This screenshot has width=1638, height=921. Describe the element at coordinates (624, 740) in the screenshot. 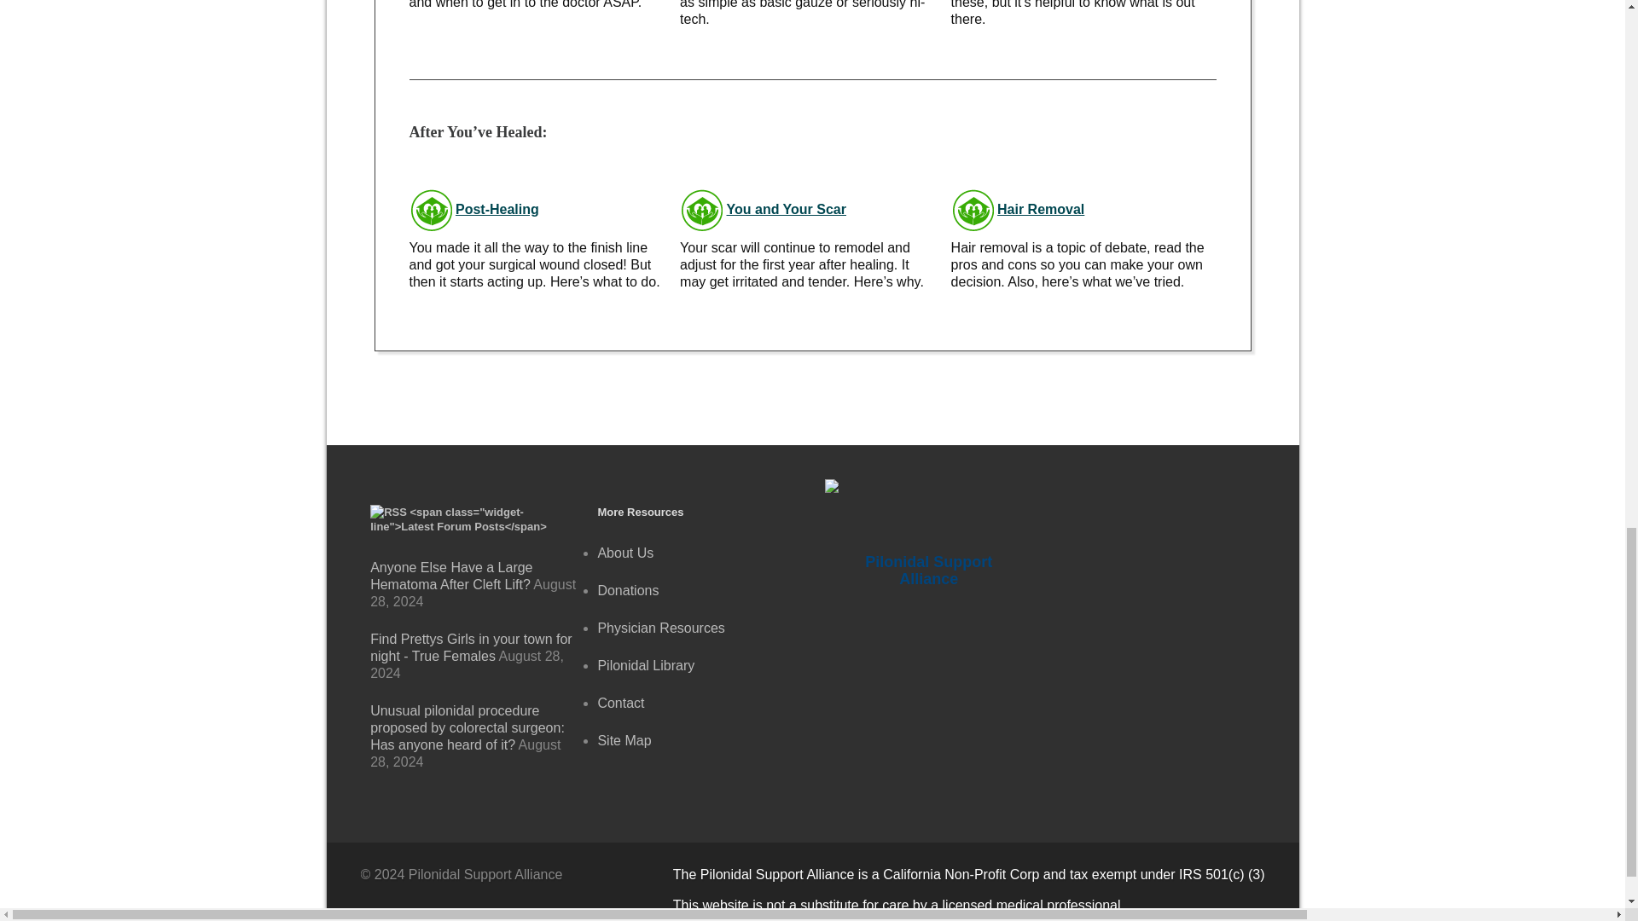

I see `Site Map` at that location.